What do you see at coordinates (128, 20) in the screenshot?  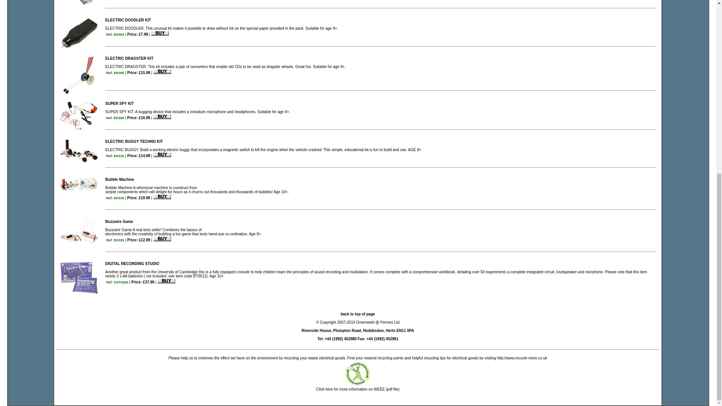 I see `ELECTRIC DOODLER KIT` at bounding box center [128, 20].